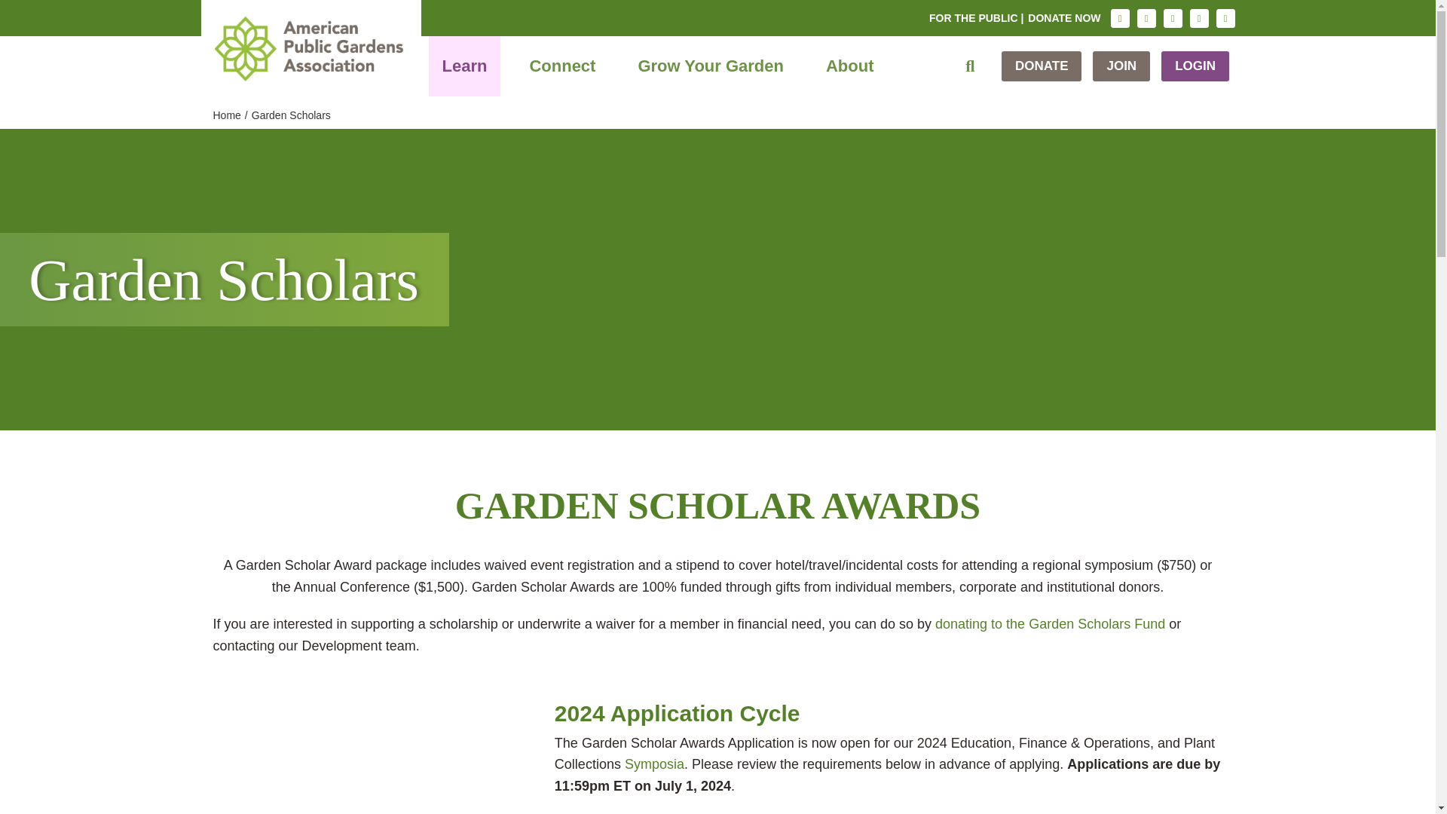 This screenshot has width=1447, height=814. Describe the element at coordinates (1225, 18) in the screenshot. I see `YOUTUBE` at that location.